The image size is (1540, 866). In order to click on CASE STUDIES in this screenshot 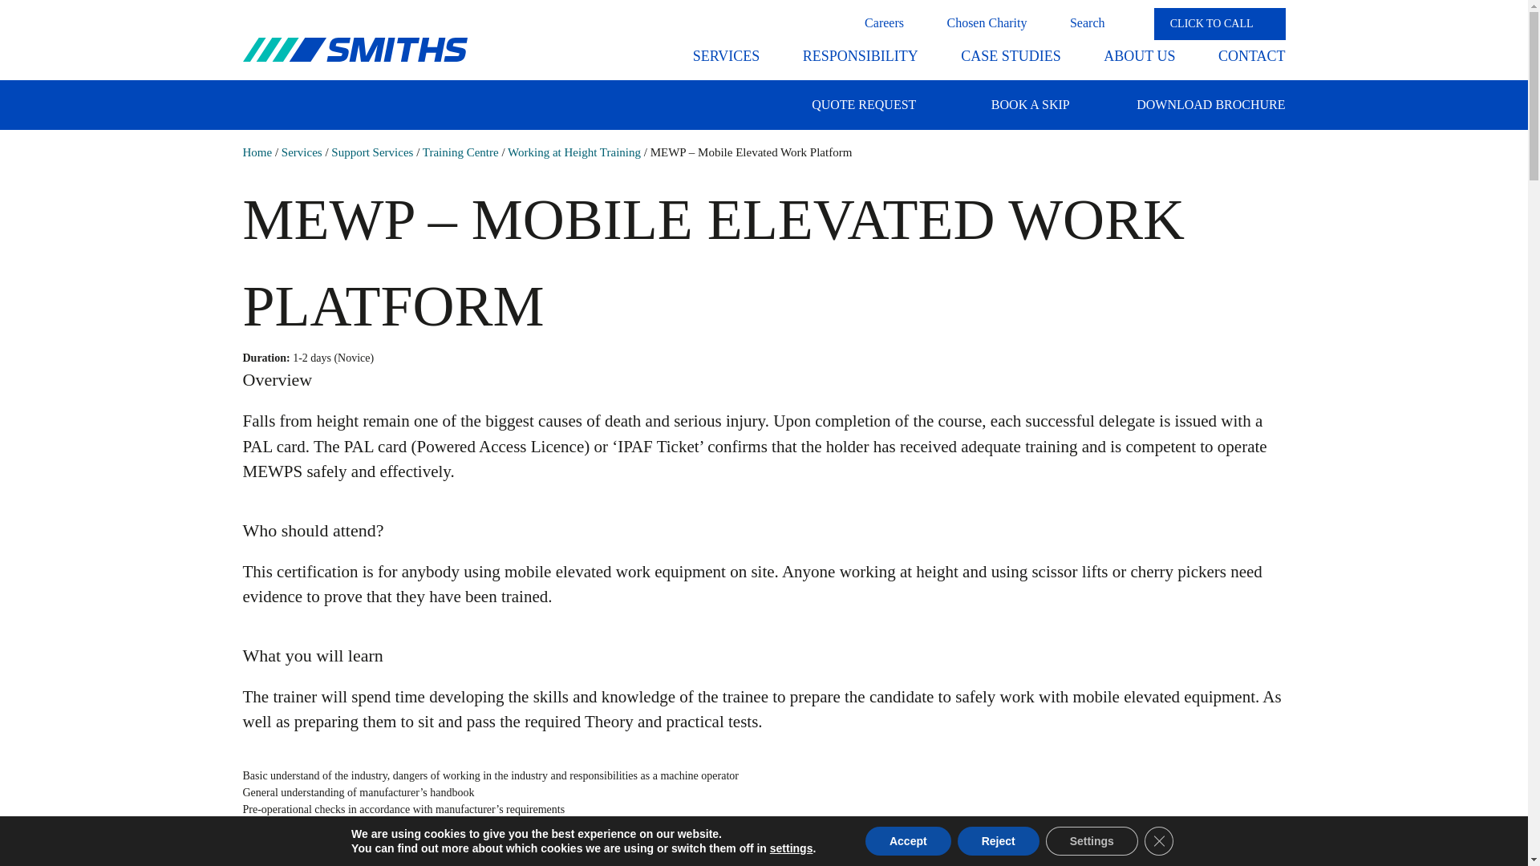, I will do `click(1011, 56)`.